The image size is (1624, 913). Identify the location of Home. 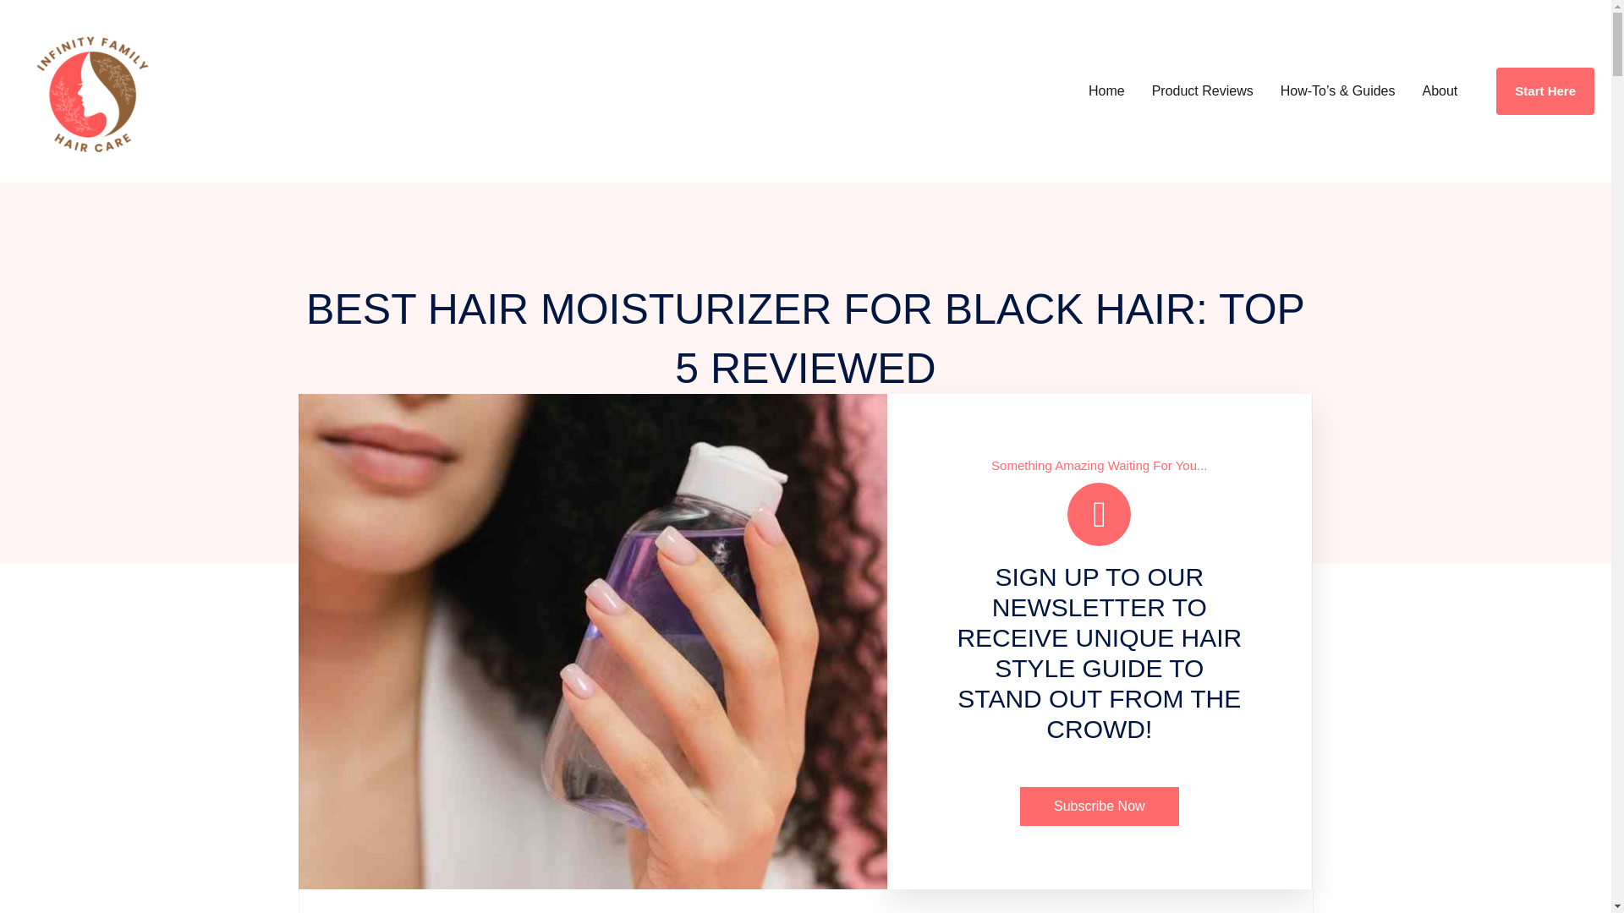
(1106, 91).